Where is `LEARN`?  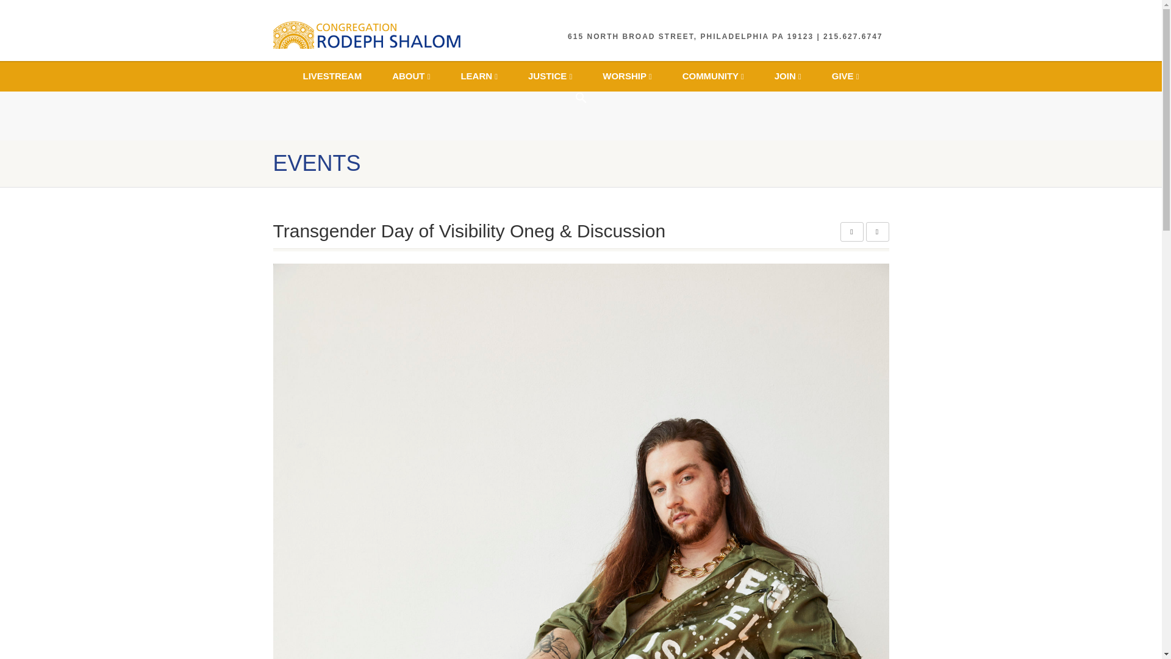 LEARN is located at coordinates (478, 76).